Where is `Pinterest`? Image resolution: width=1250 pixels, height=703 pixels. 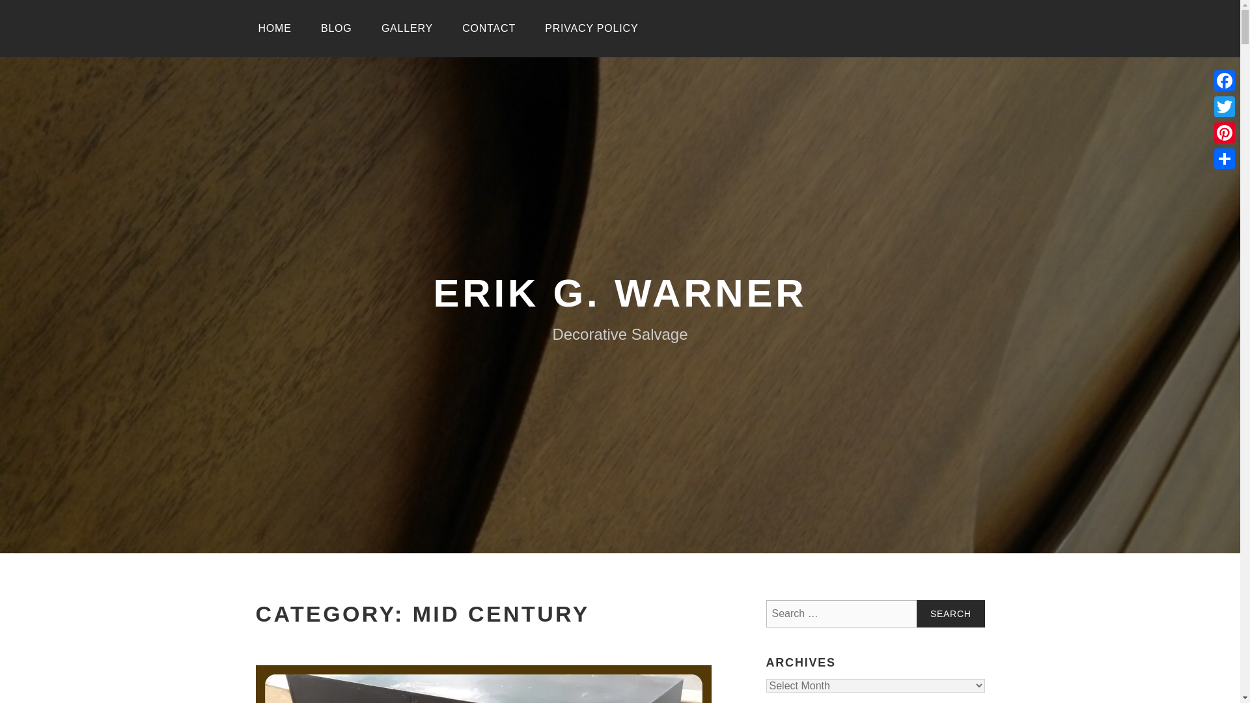 Pinterest is located at coordinates (1224, 132).